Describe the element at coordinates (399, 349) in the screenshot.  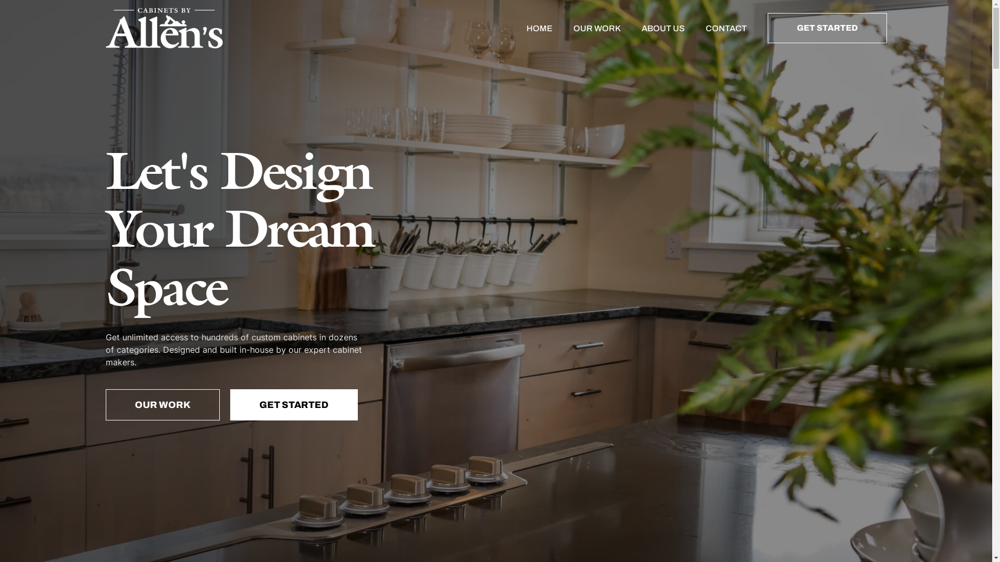
I see `Home` at that location.